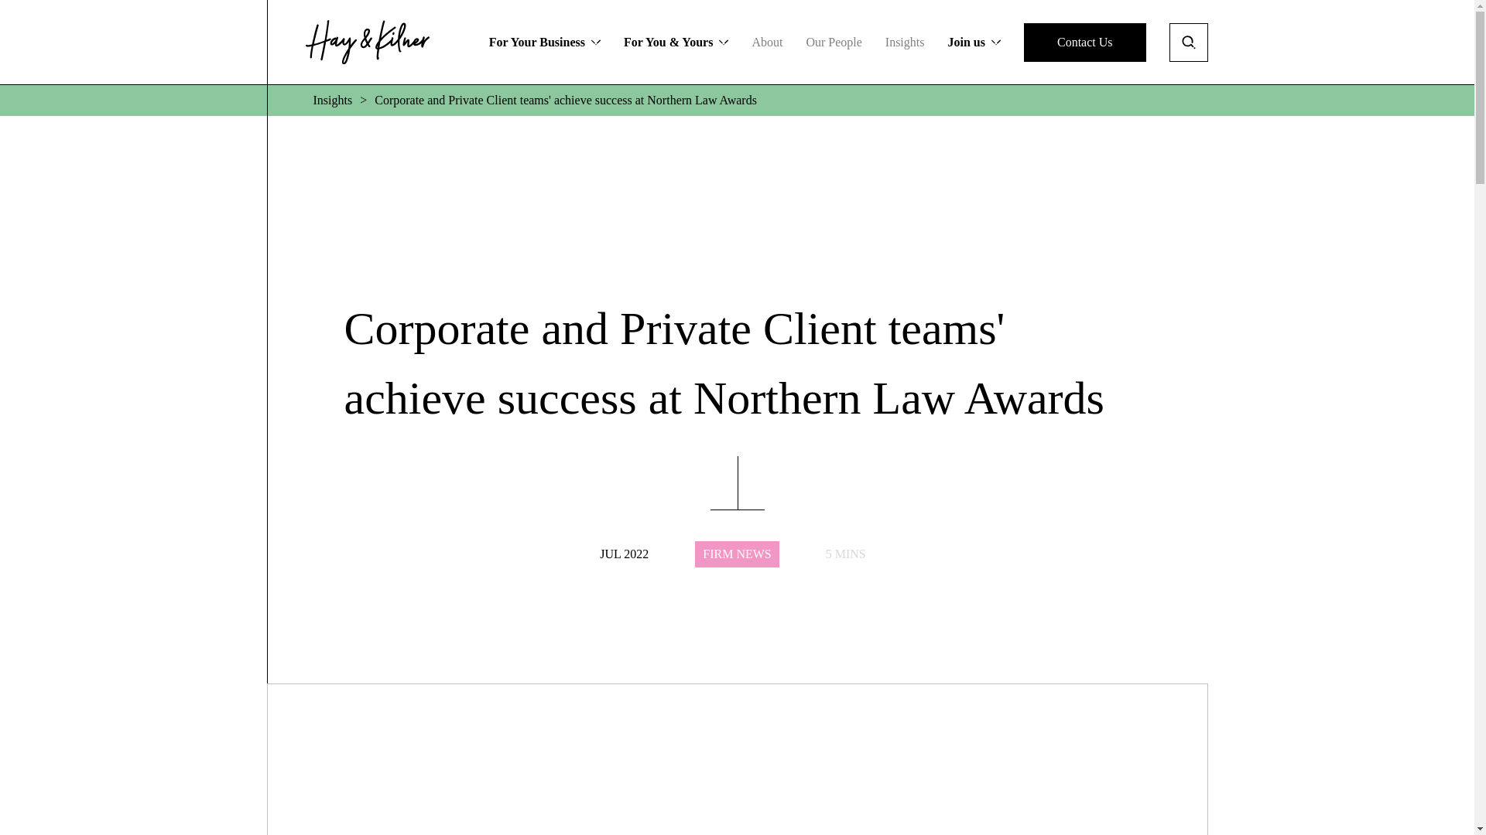 This screenshot has width=1486, height=835. Describe the element at coordinates (833, 42) in the screenshot. I see `Our People` at that location.